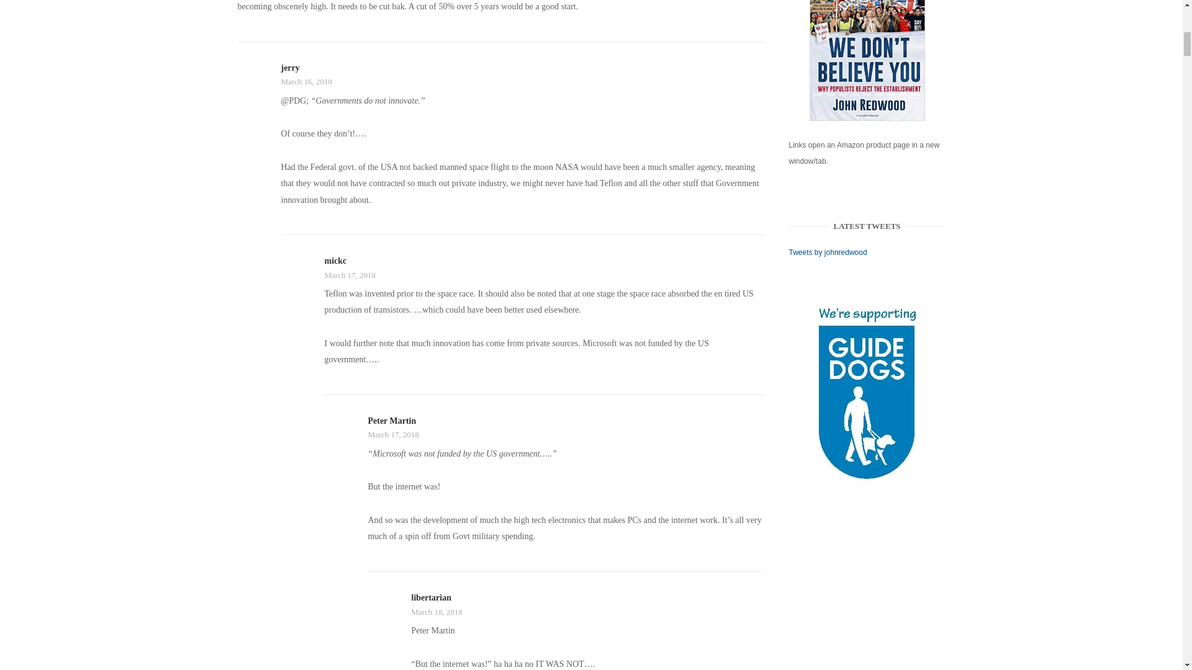  I want to click on Tweets by johnredwood, so click(828, 252).